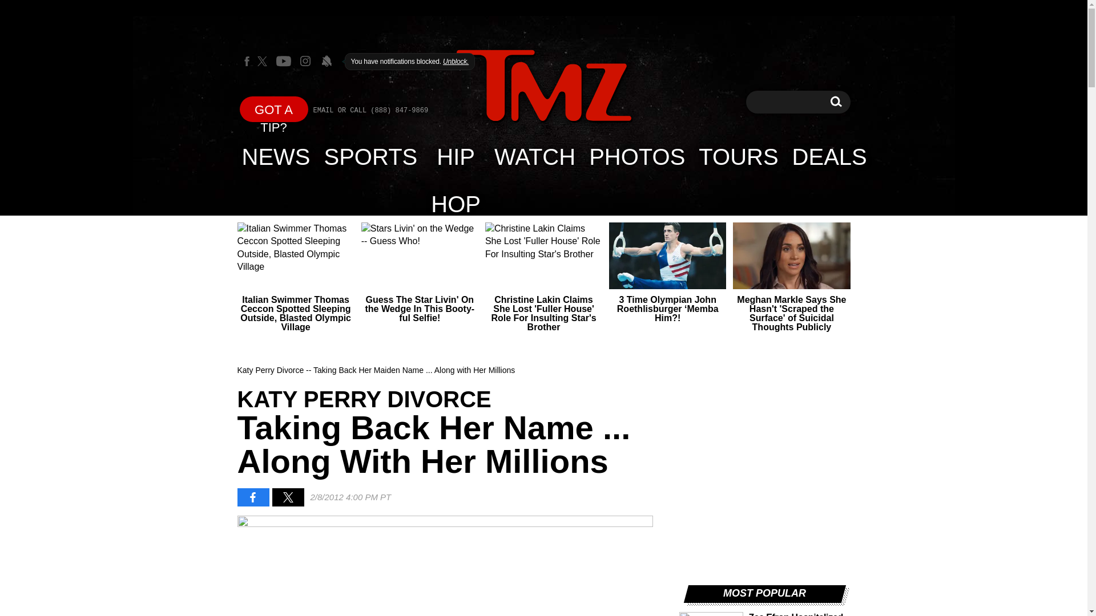 The image size is (1096, 616). What do you see at coordinates (836, 102) in the screenshot?
I see `GOT A TIP?` at bounding box center [836, 102].